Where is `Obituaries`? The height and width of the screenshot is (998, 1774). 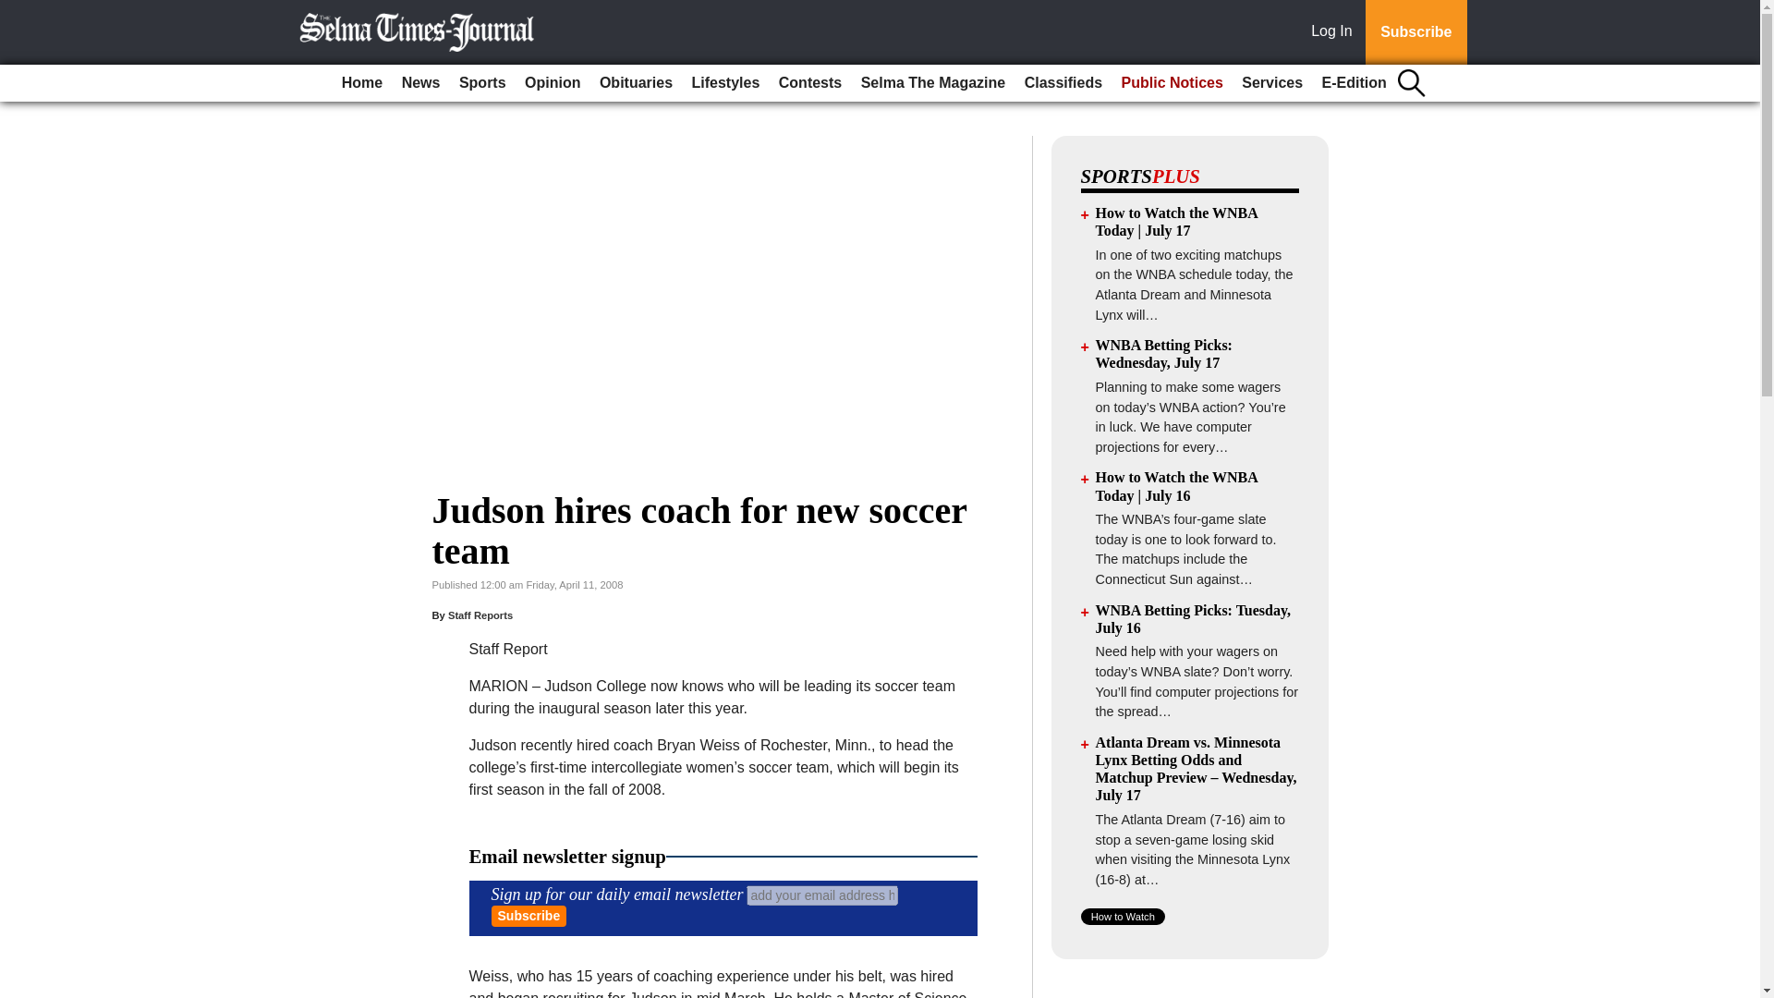 Obituaries is located at coordinates (636, 83).